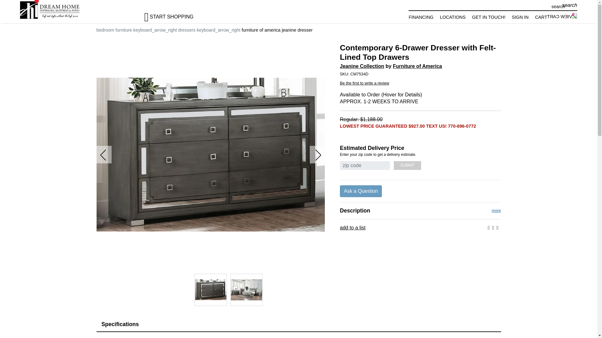  Describe the element at coordinates (488, 228) in the screenshot. I see `Share this product on Facebook` at that location.